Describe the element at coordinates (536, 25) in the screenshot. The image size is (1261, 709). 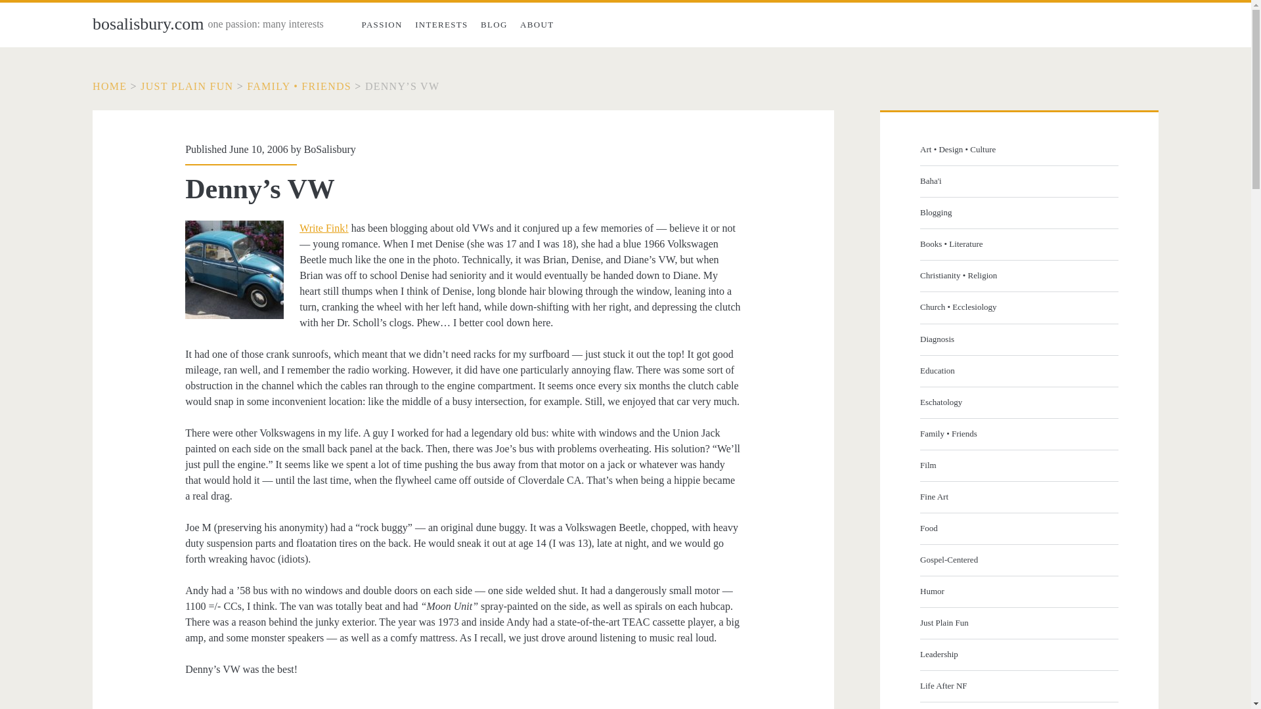
I see `ABOUT` at that location.